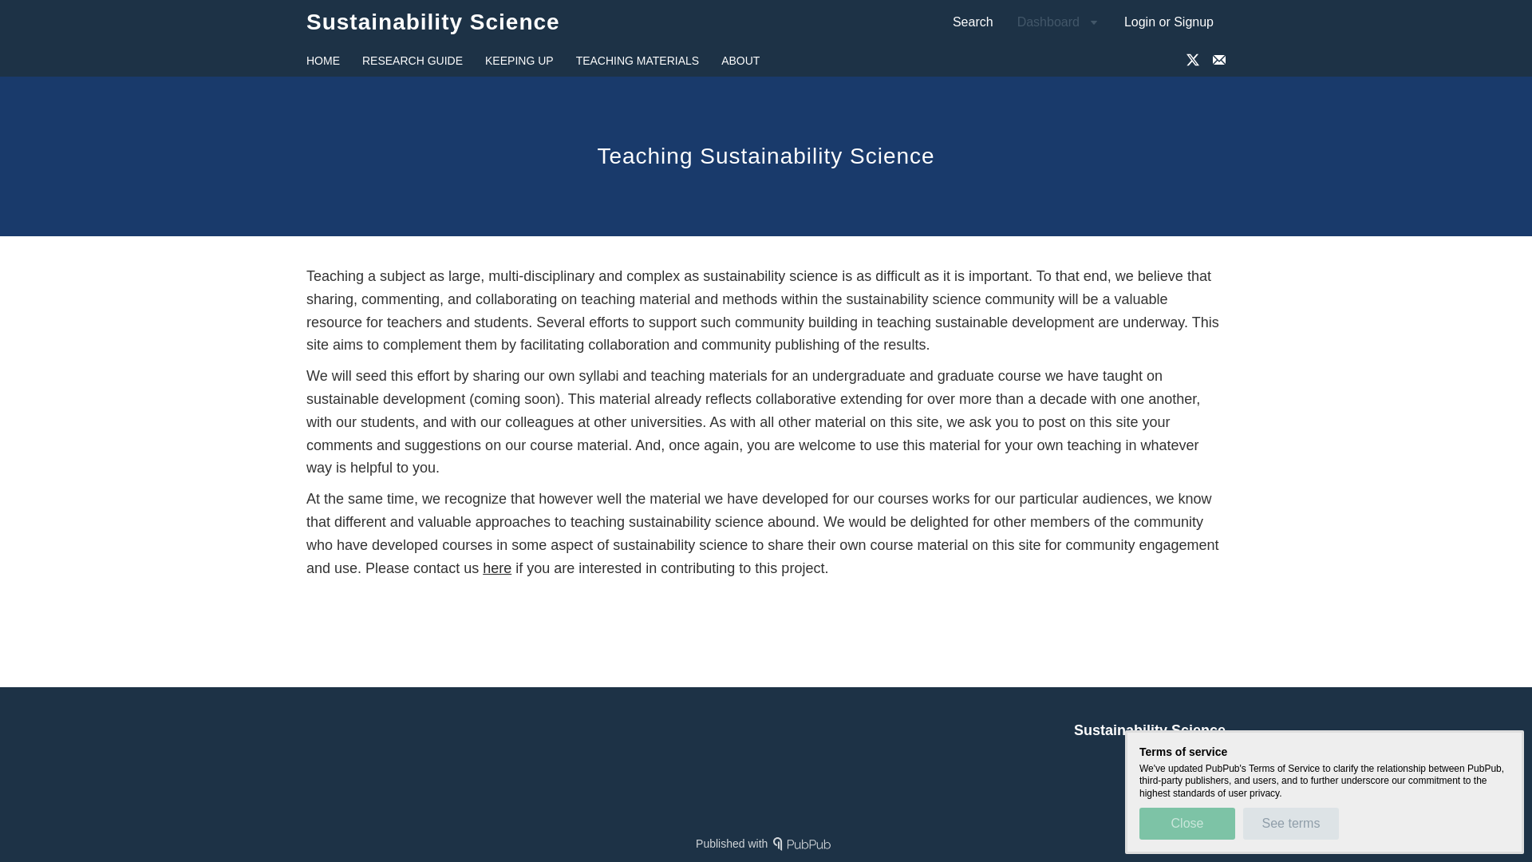 The image size is (1532, 862). I want to click on Login or Signup, so click(412, 61).